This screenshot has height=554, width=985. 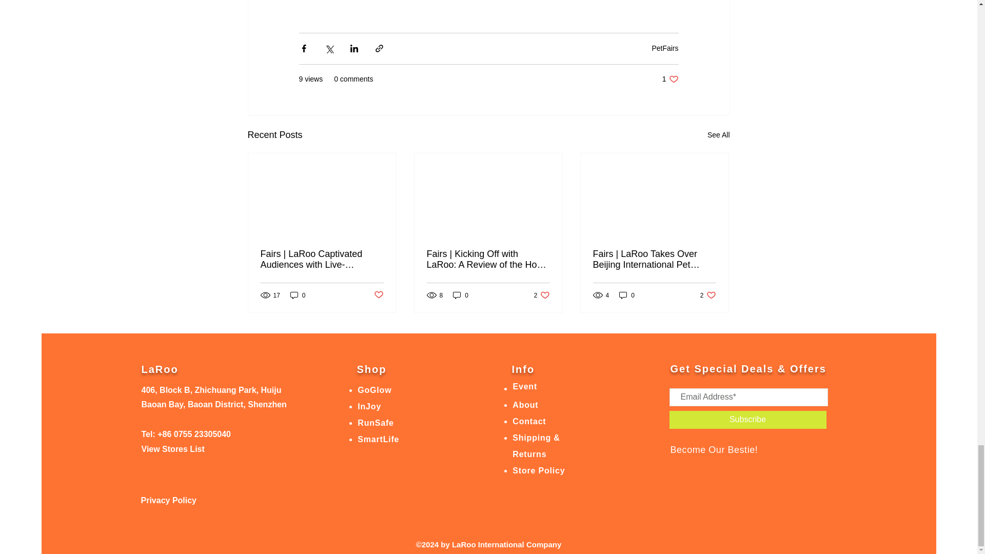 What do you see at coordinates (665, 48) in the screenshot?
I see `0` at bounding box center [665, 48].